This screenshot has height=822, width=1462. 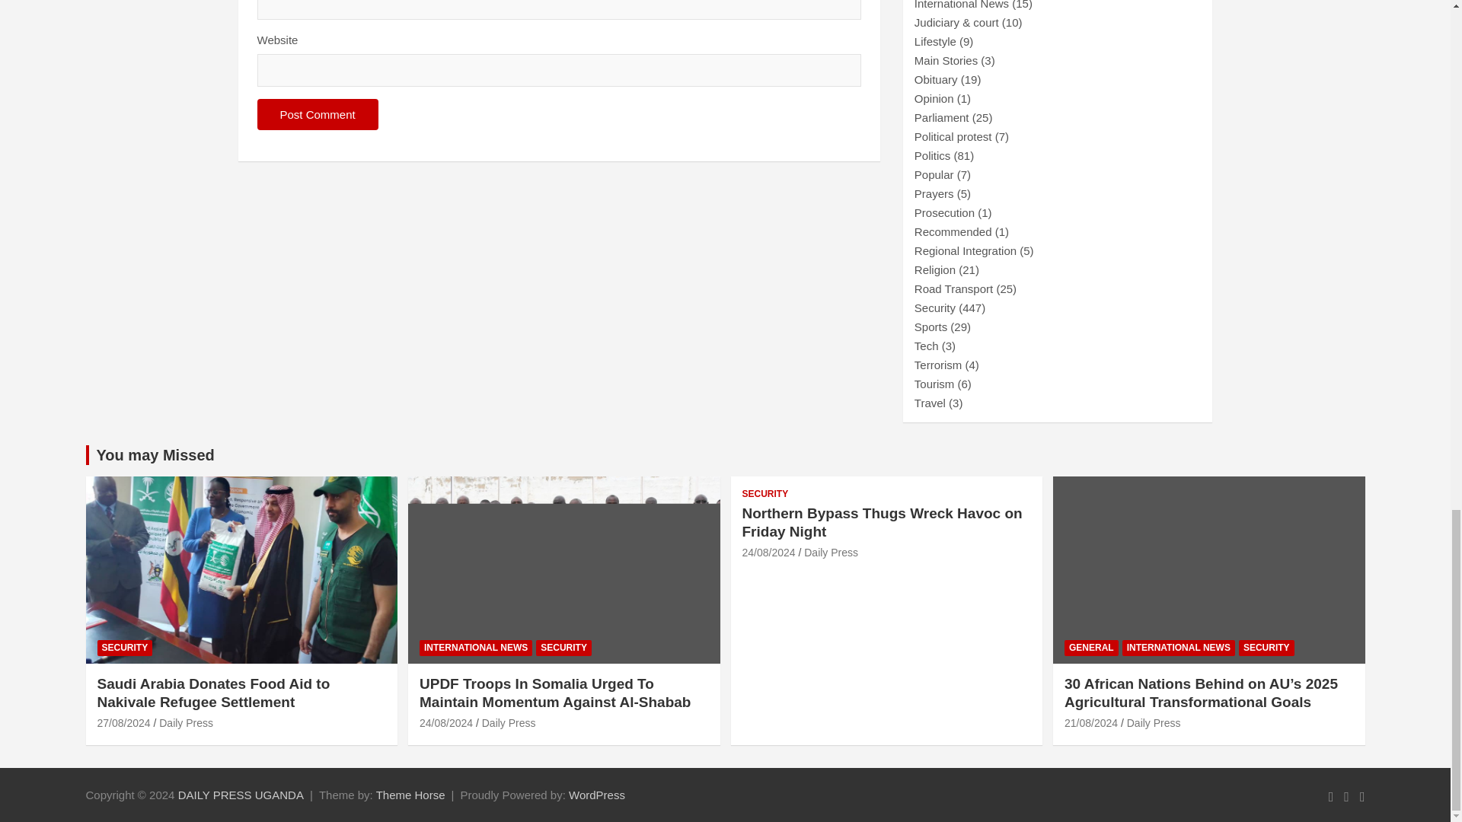 What do you see at coordinates (597, 795) in the screenshot?
I see `WordPress` at bounding box center [597, 795].